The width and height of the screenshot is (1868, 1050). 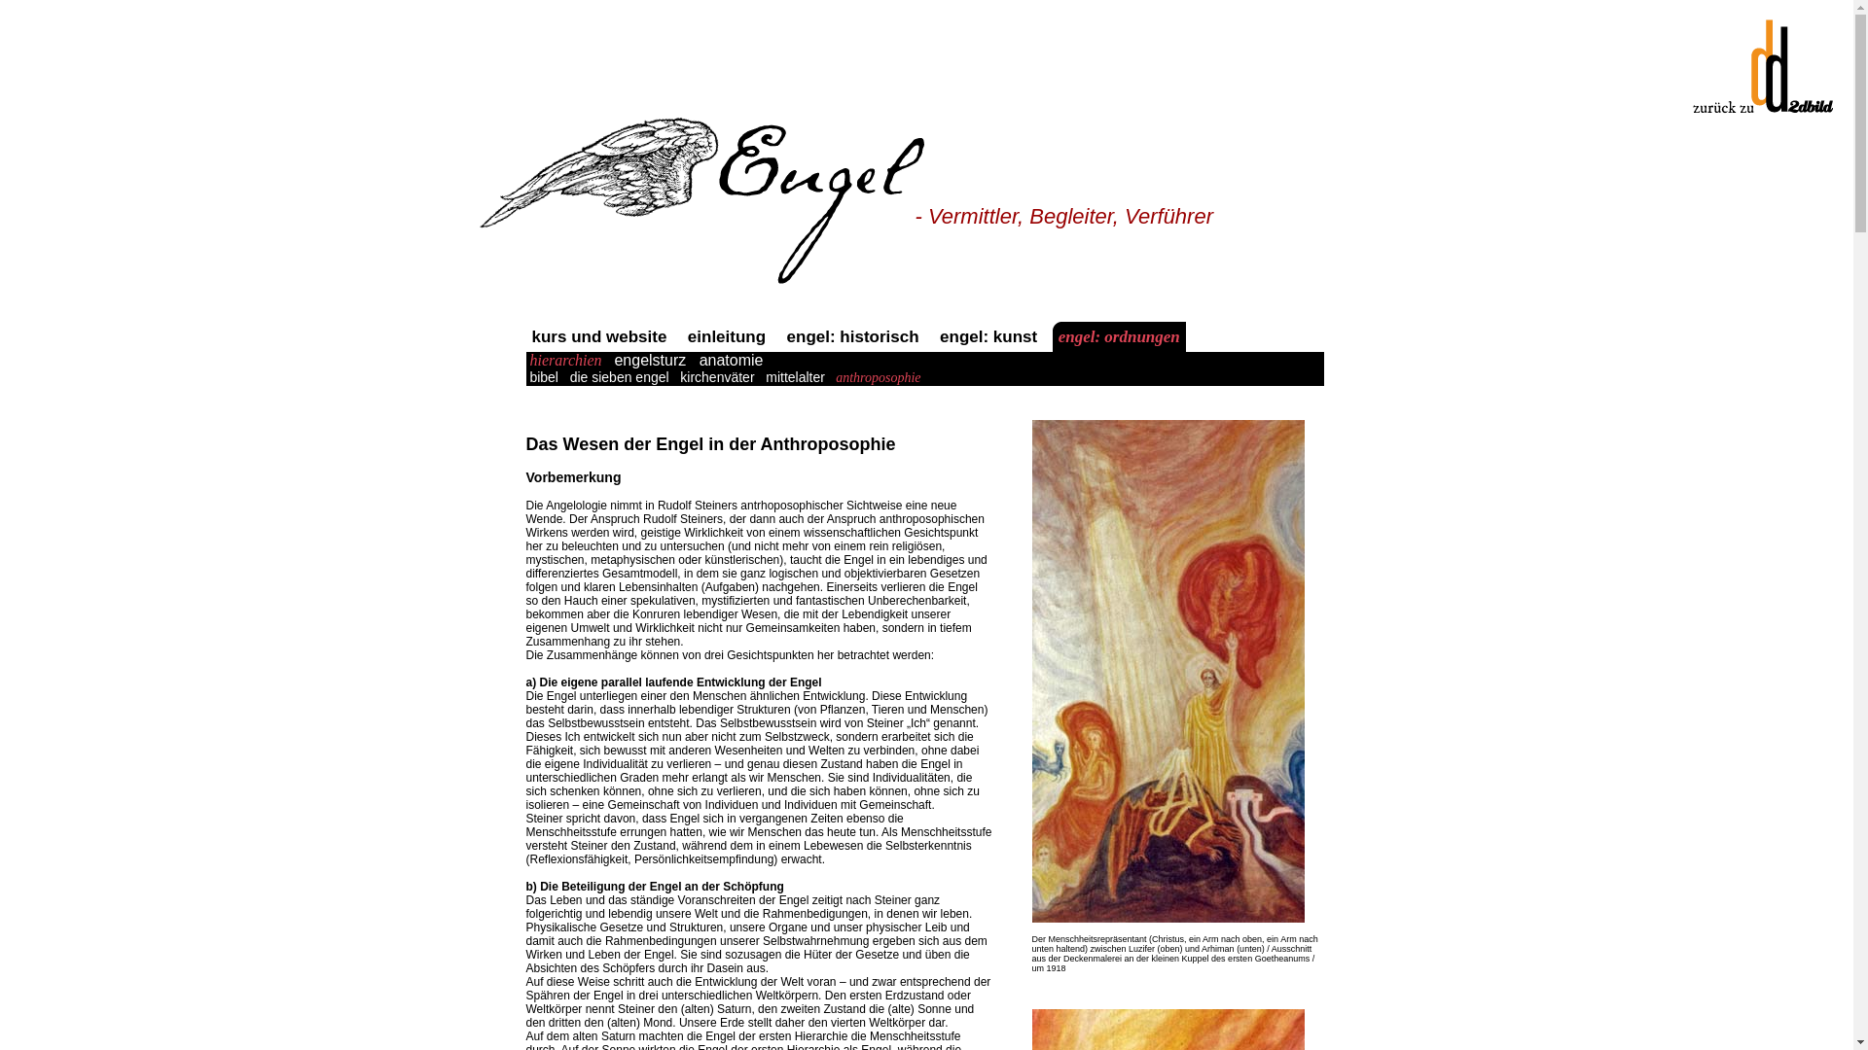 I want to click on  hierarchien , so click(x=565, y=360).